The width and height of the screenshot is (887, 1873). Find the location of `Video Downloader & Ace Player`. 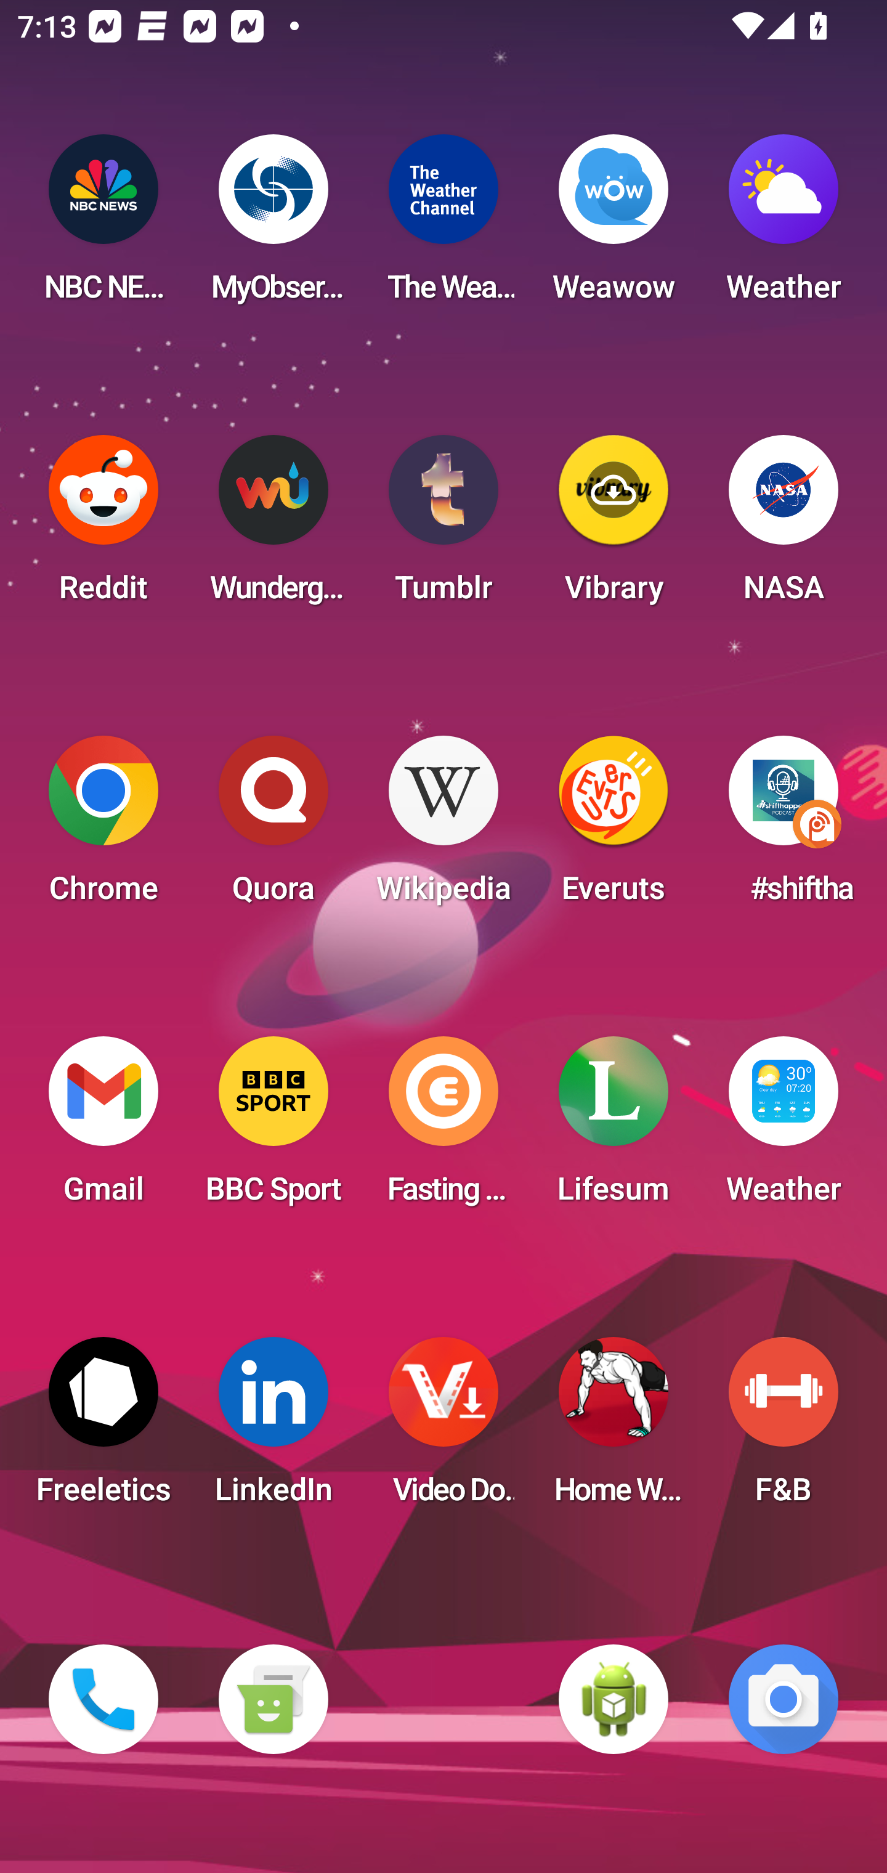

Video Downloader & Ace Player is located at coordinates (443, 1428).